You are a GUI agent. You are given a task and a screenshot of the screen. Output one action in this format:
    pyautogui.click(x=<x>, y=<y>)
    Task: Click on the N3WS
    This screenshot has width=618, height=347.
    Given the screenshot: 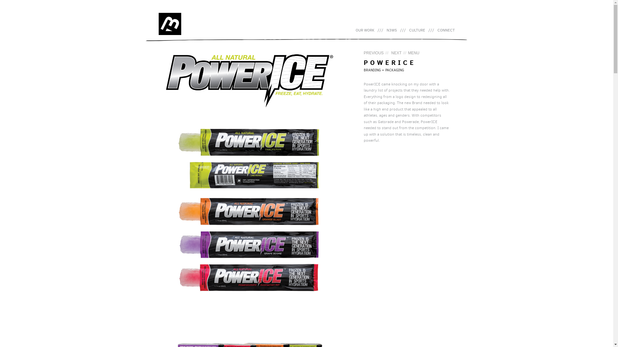 What is the action you would take?
    pyautogui.click(x=392, y=31)
    